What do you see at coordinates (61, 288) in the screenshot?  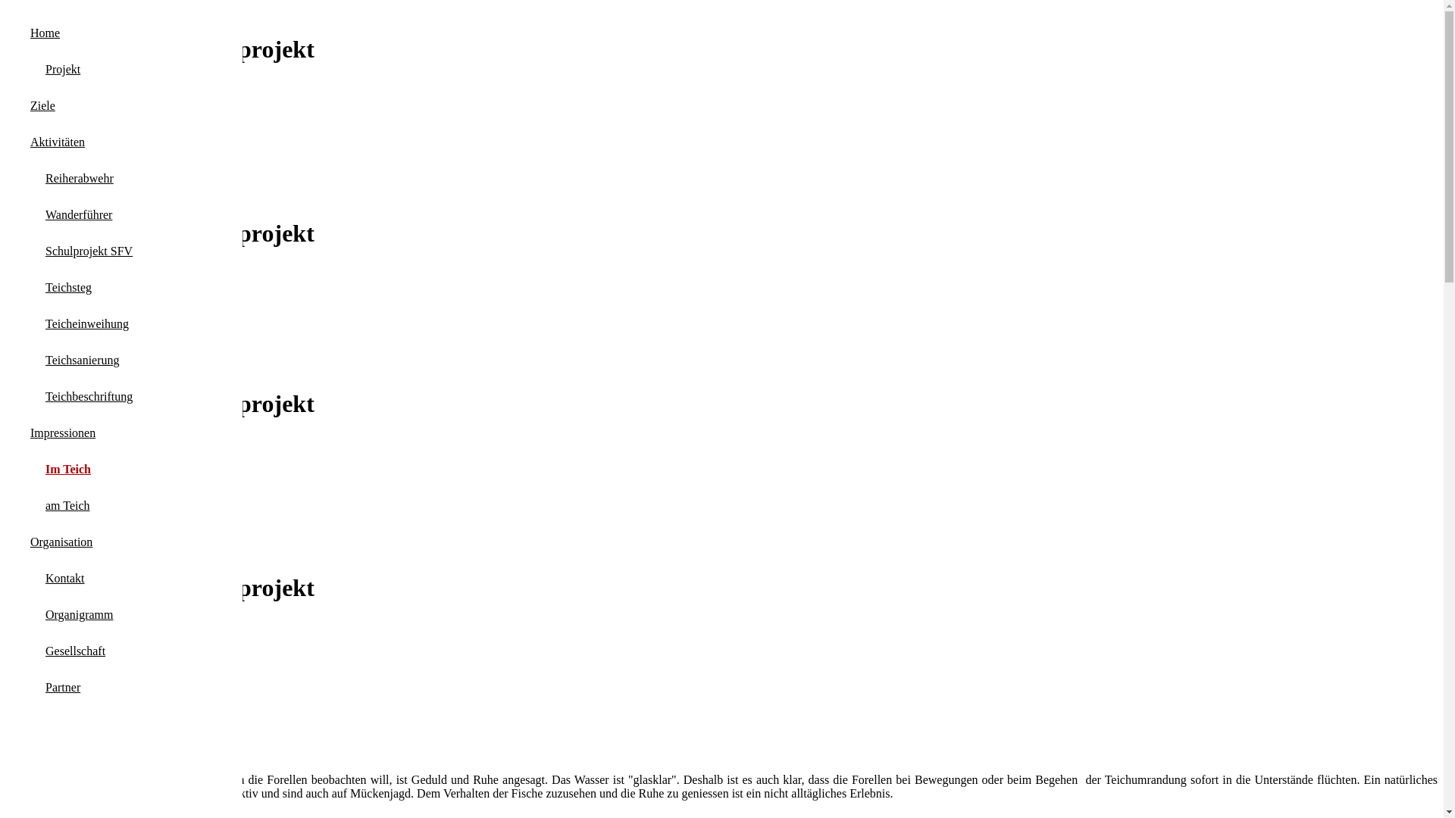 I see `Teichsteg` at bounding box center [61, 288].